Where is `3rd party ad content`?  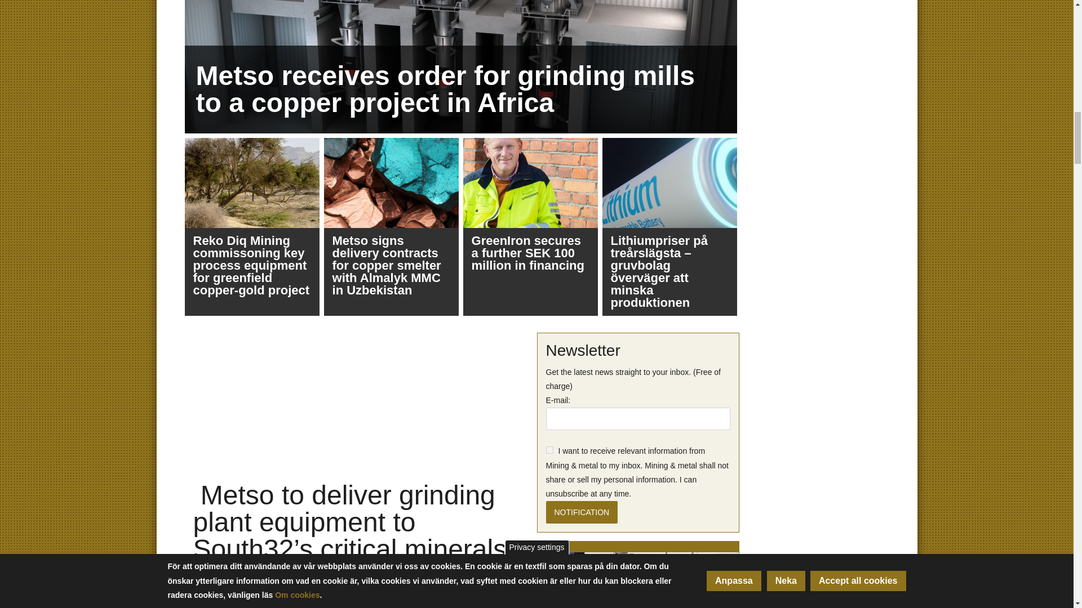 3rd party ad content is located at coordinates (818, 573).